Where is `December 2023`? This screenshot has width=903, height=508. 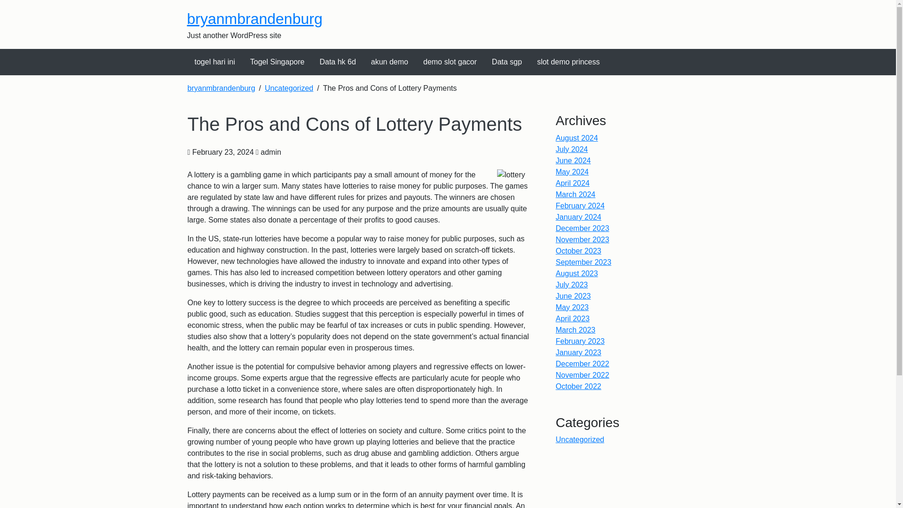
December 2023 is located at coordinates (583, 228).